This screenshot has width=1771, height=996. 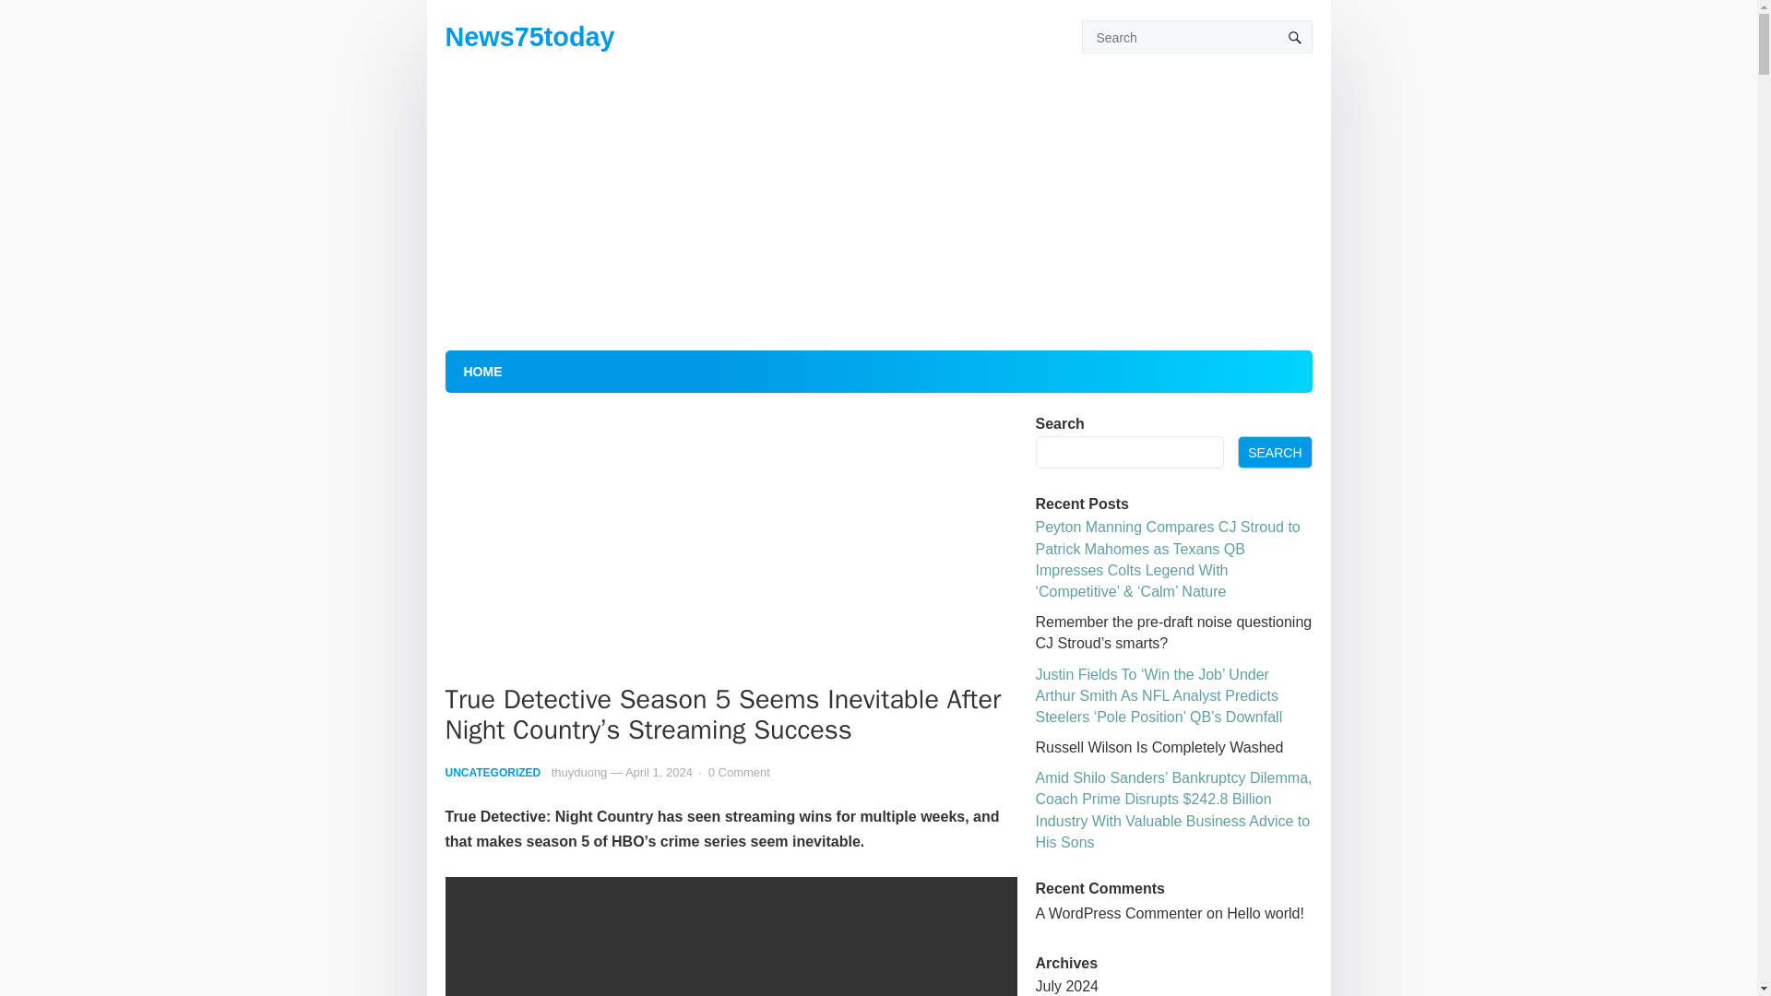 I want to click on HOME, so click(x=481, y=371).